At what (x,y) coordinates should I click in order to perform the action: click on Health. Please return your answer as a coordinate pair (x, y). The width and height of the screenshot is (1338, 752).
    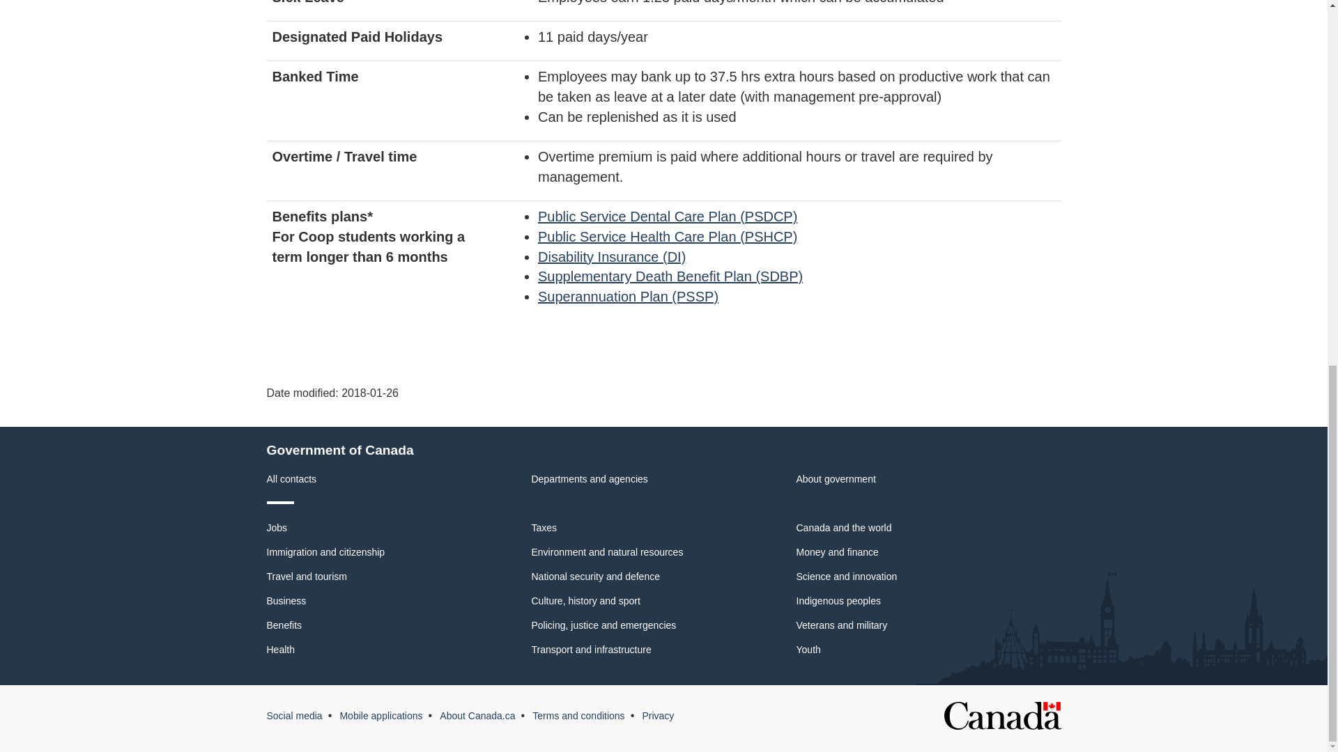
    Looking at the image, I should click on (280, 649).